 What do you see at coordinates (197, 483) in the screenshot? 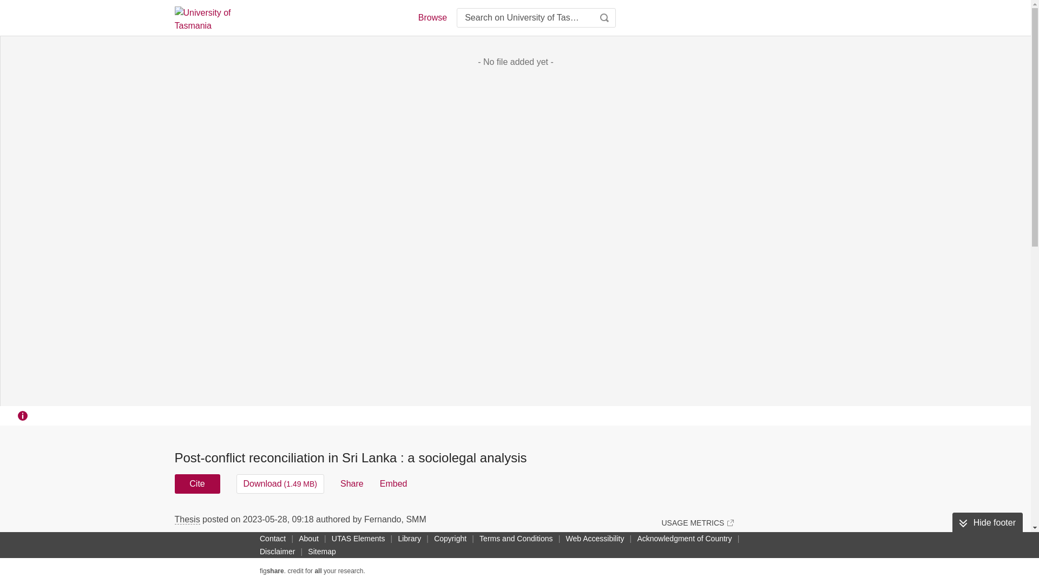
I see `Cite` at bounding box center [197, 483].